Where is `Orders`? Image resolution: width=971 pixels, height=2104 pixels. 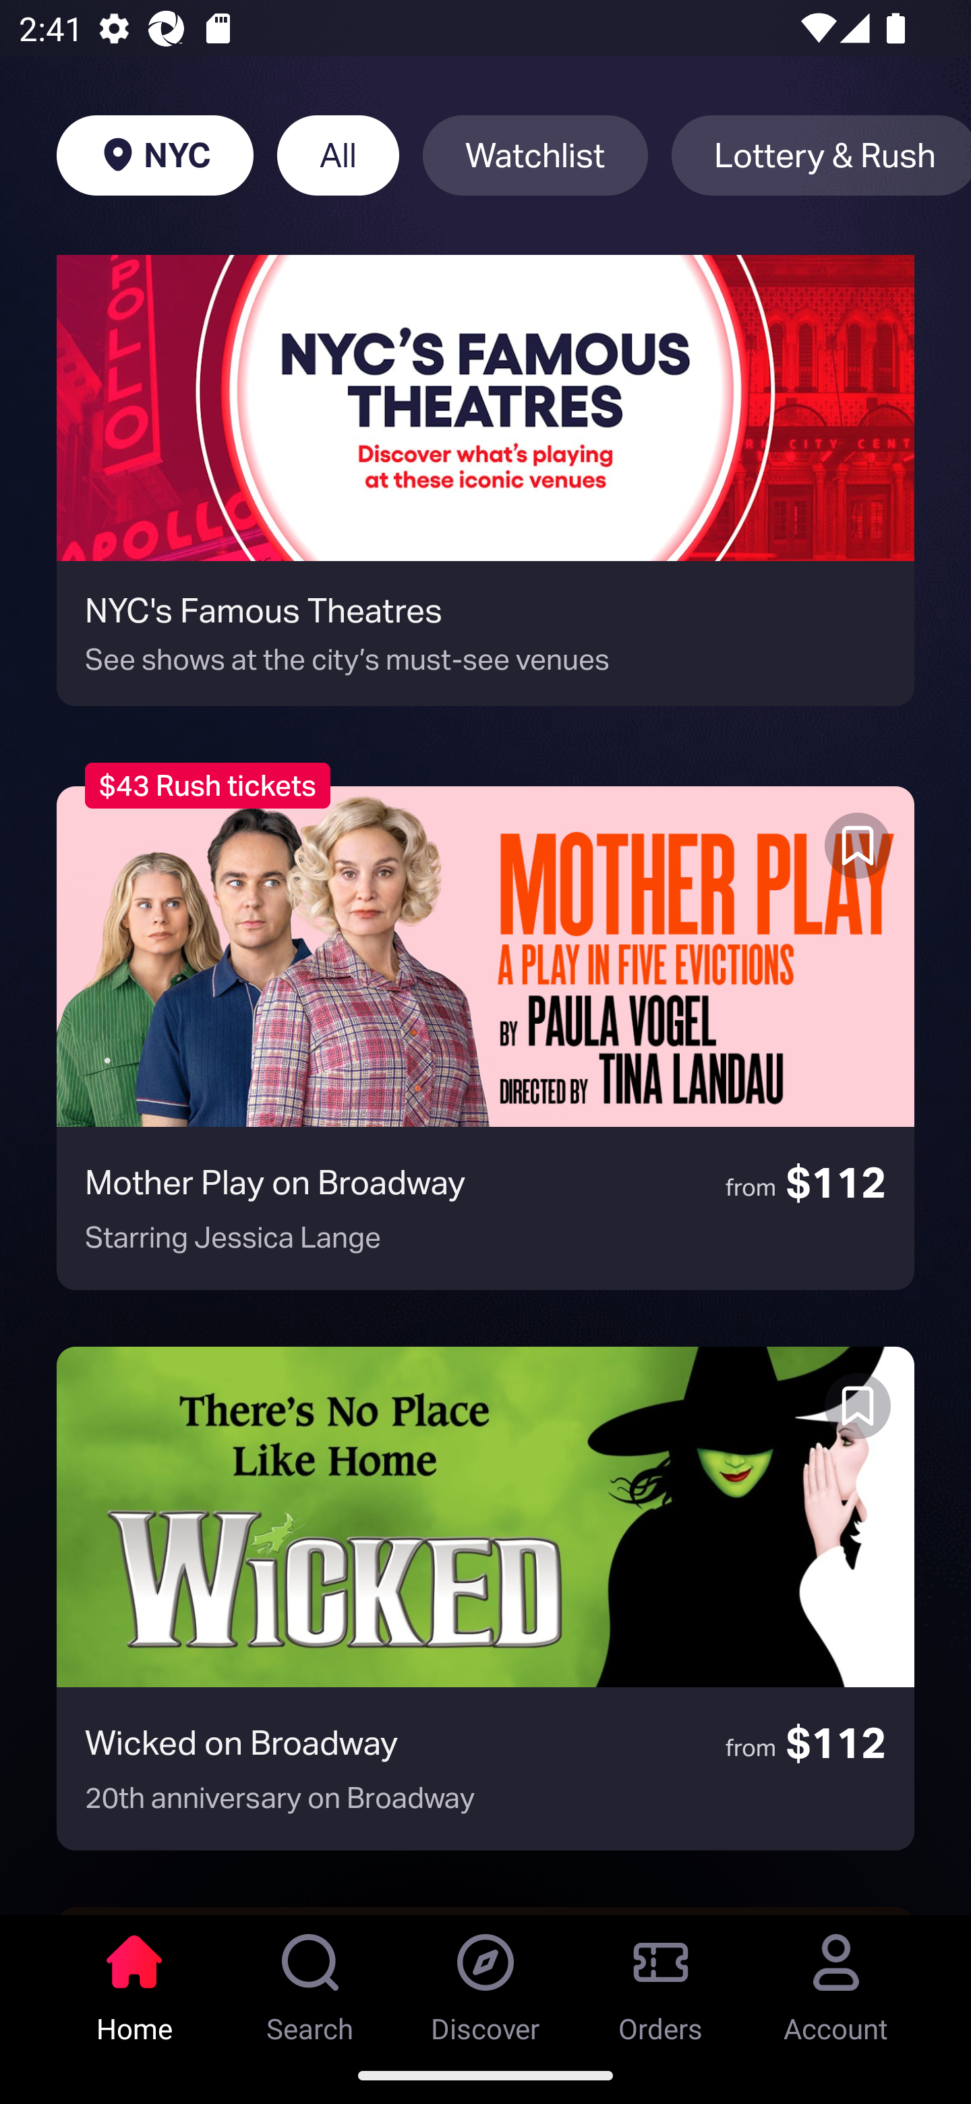
Orders is located at coordinates (661, 1981).